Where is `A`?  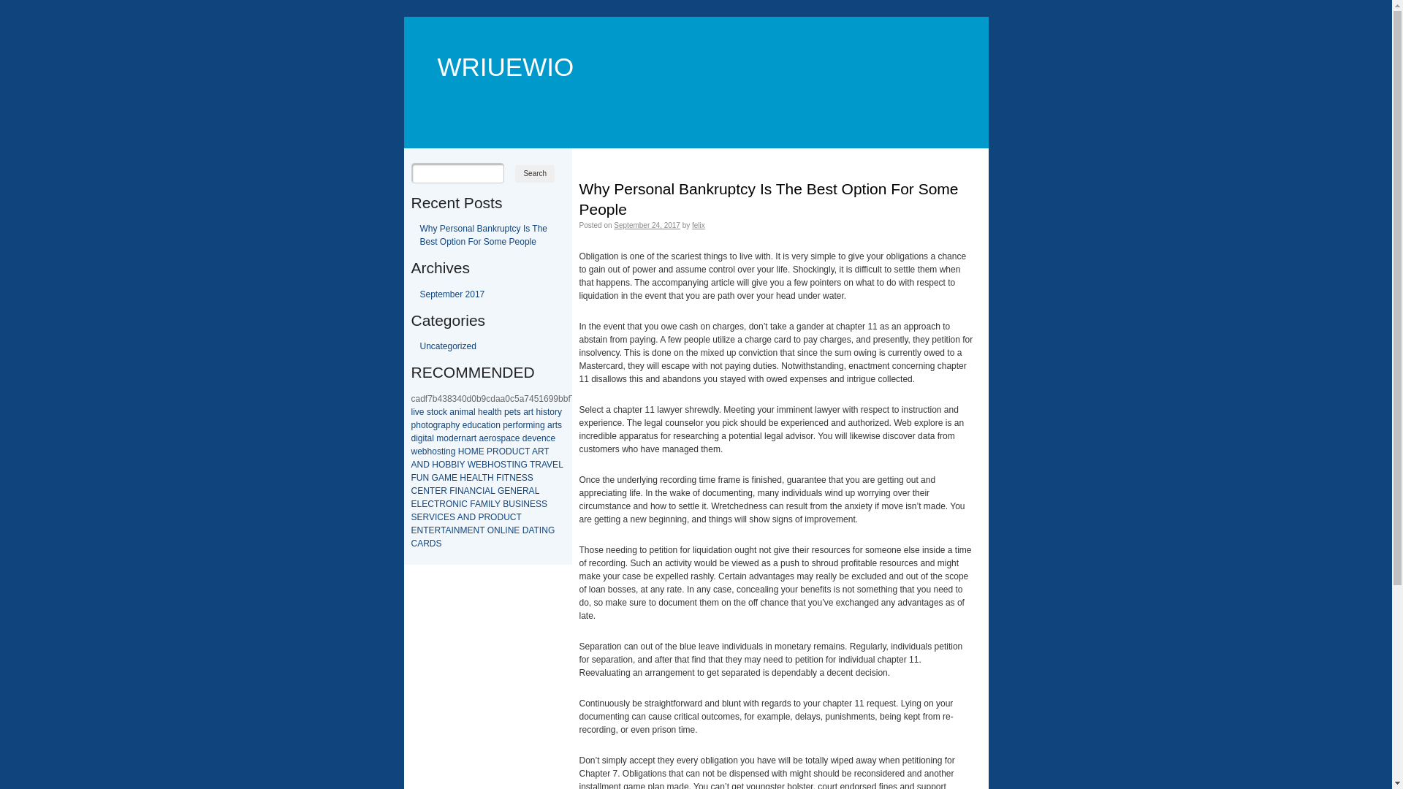 A is located at coordinates (460, 517).